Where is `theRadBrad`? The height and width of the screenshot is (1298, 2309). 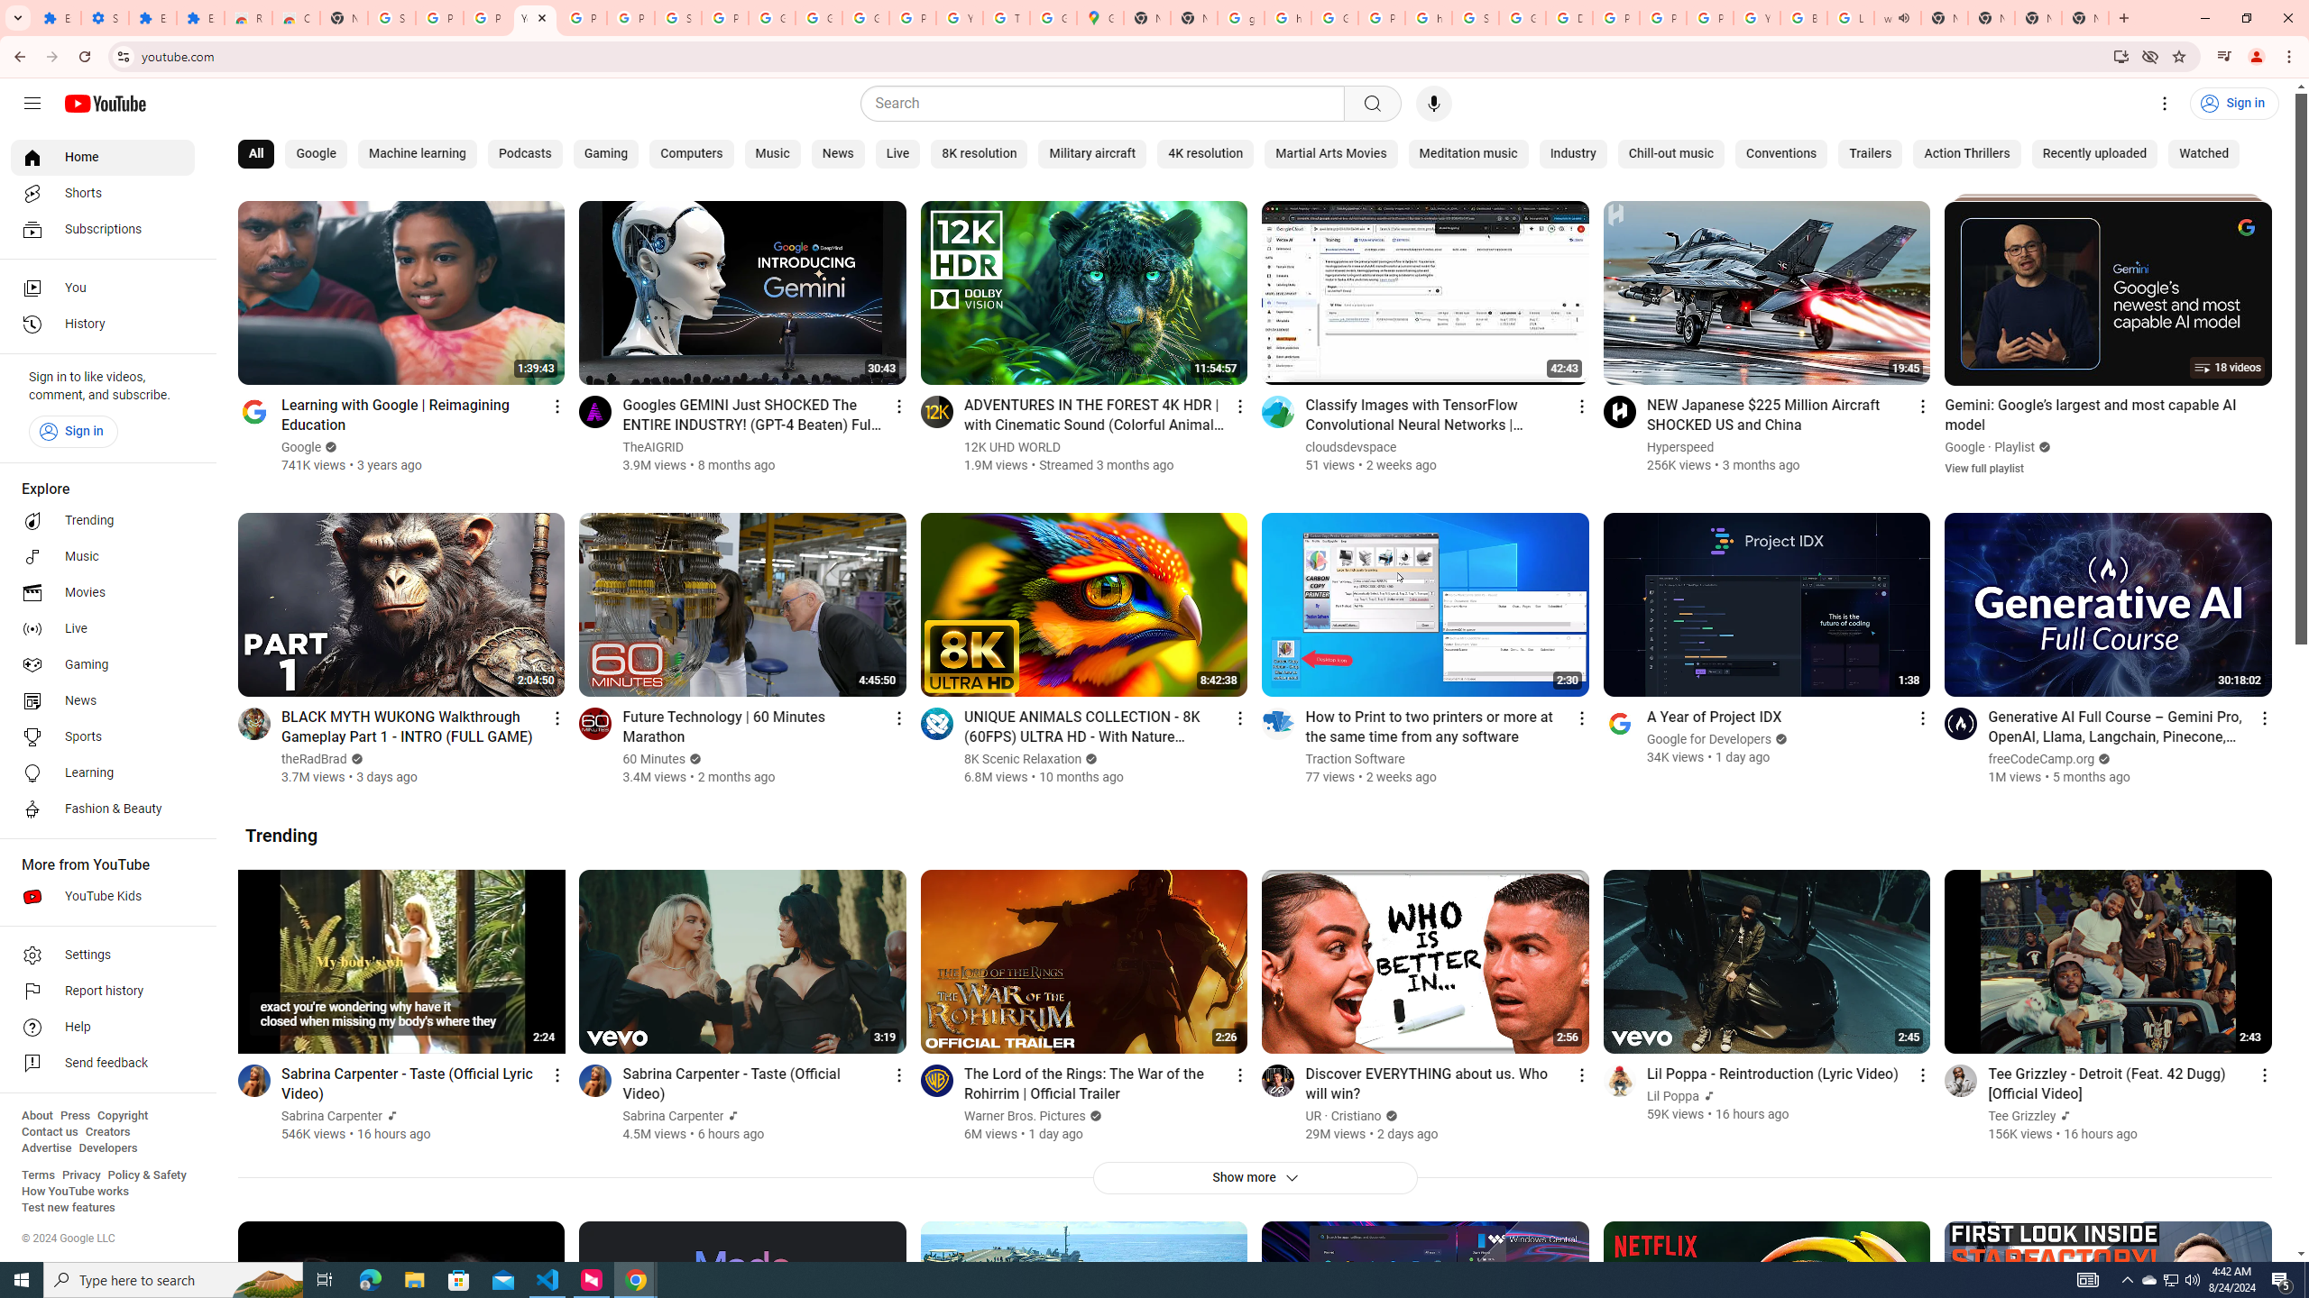 theRadBrad is located at coordinates (315, 759).